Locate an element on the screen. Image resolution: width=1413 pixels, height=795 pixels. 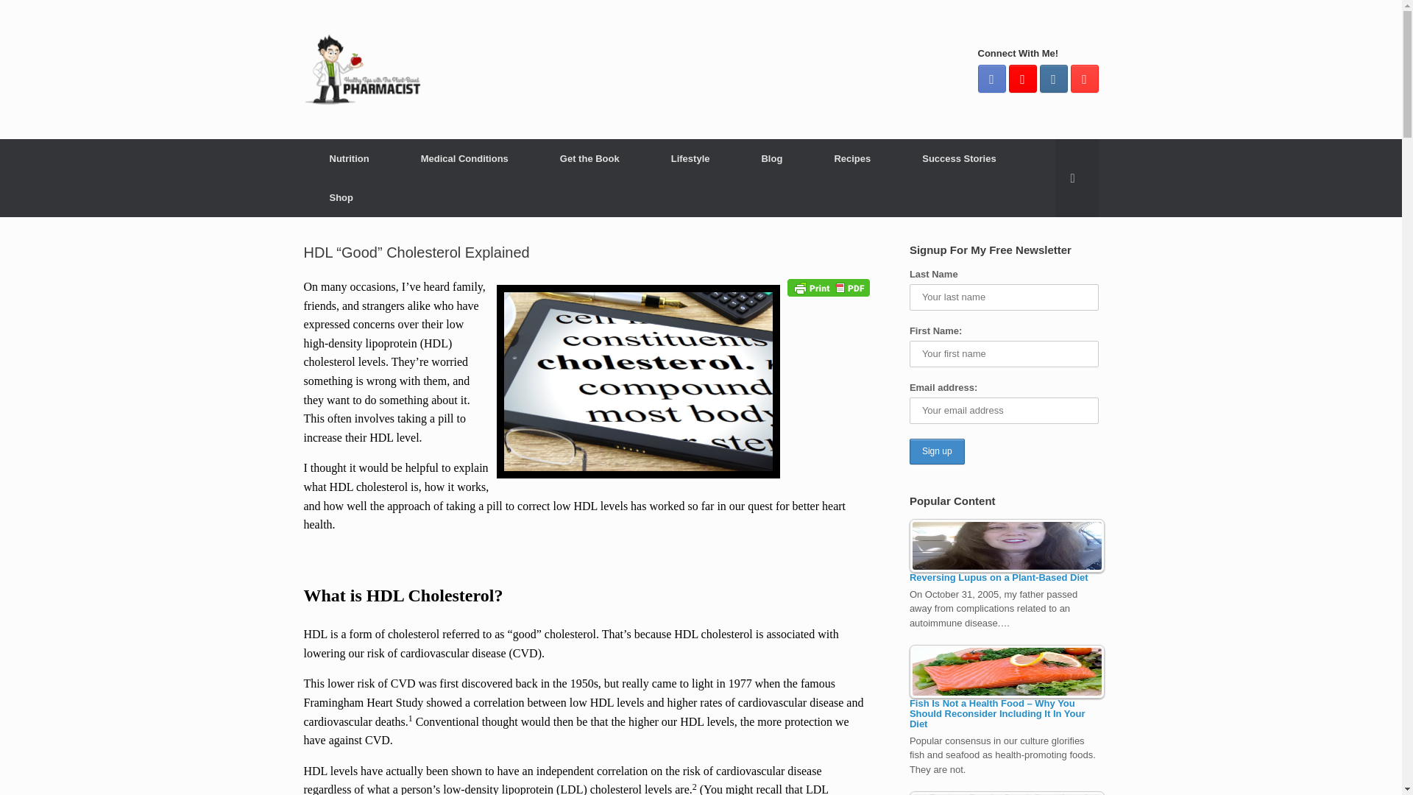
Recipes is located at coordinates (852, 158).